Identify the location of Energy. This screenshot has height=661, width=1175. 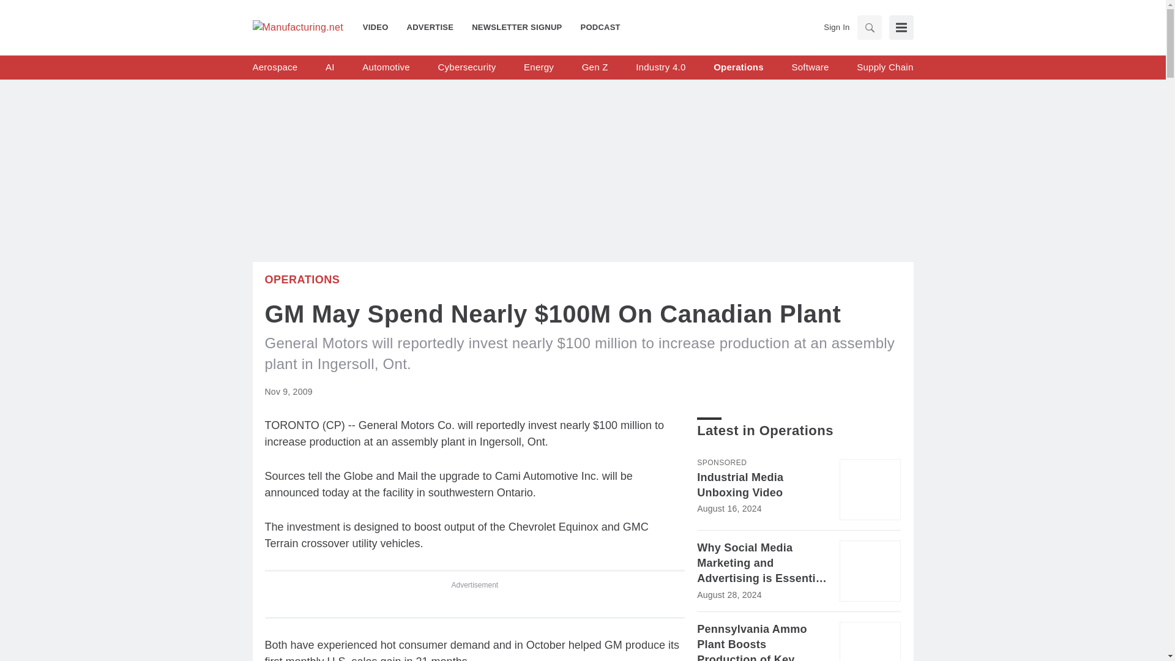
(539, 67).